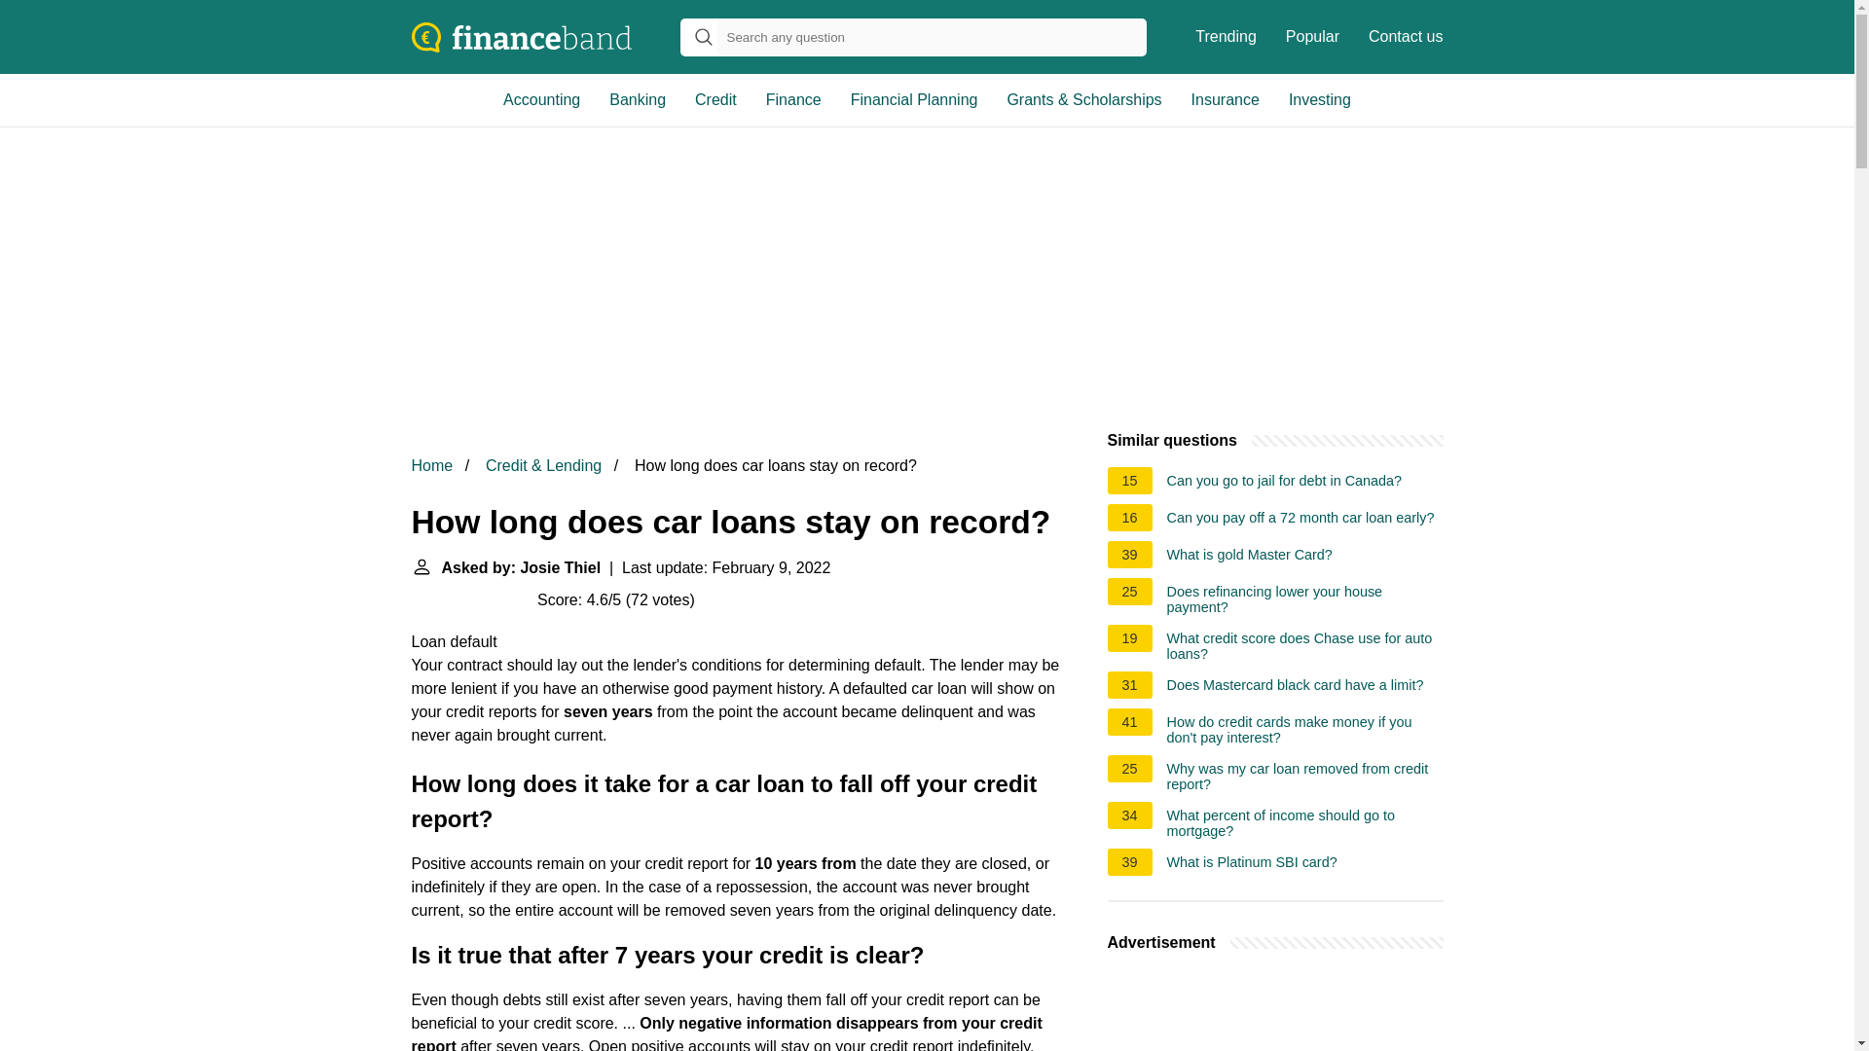 This screenshot has width=1869, height=1051. I want to click on What credit score does Chase use for auto loans?, so click(1304, 646).